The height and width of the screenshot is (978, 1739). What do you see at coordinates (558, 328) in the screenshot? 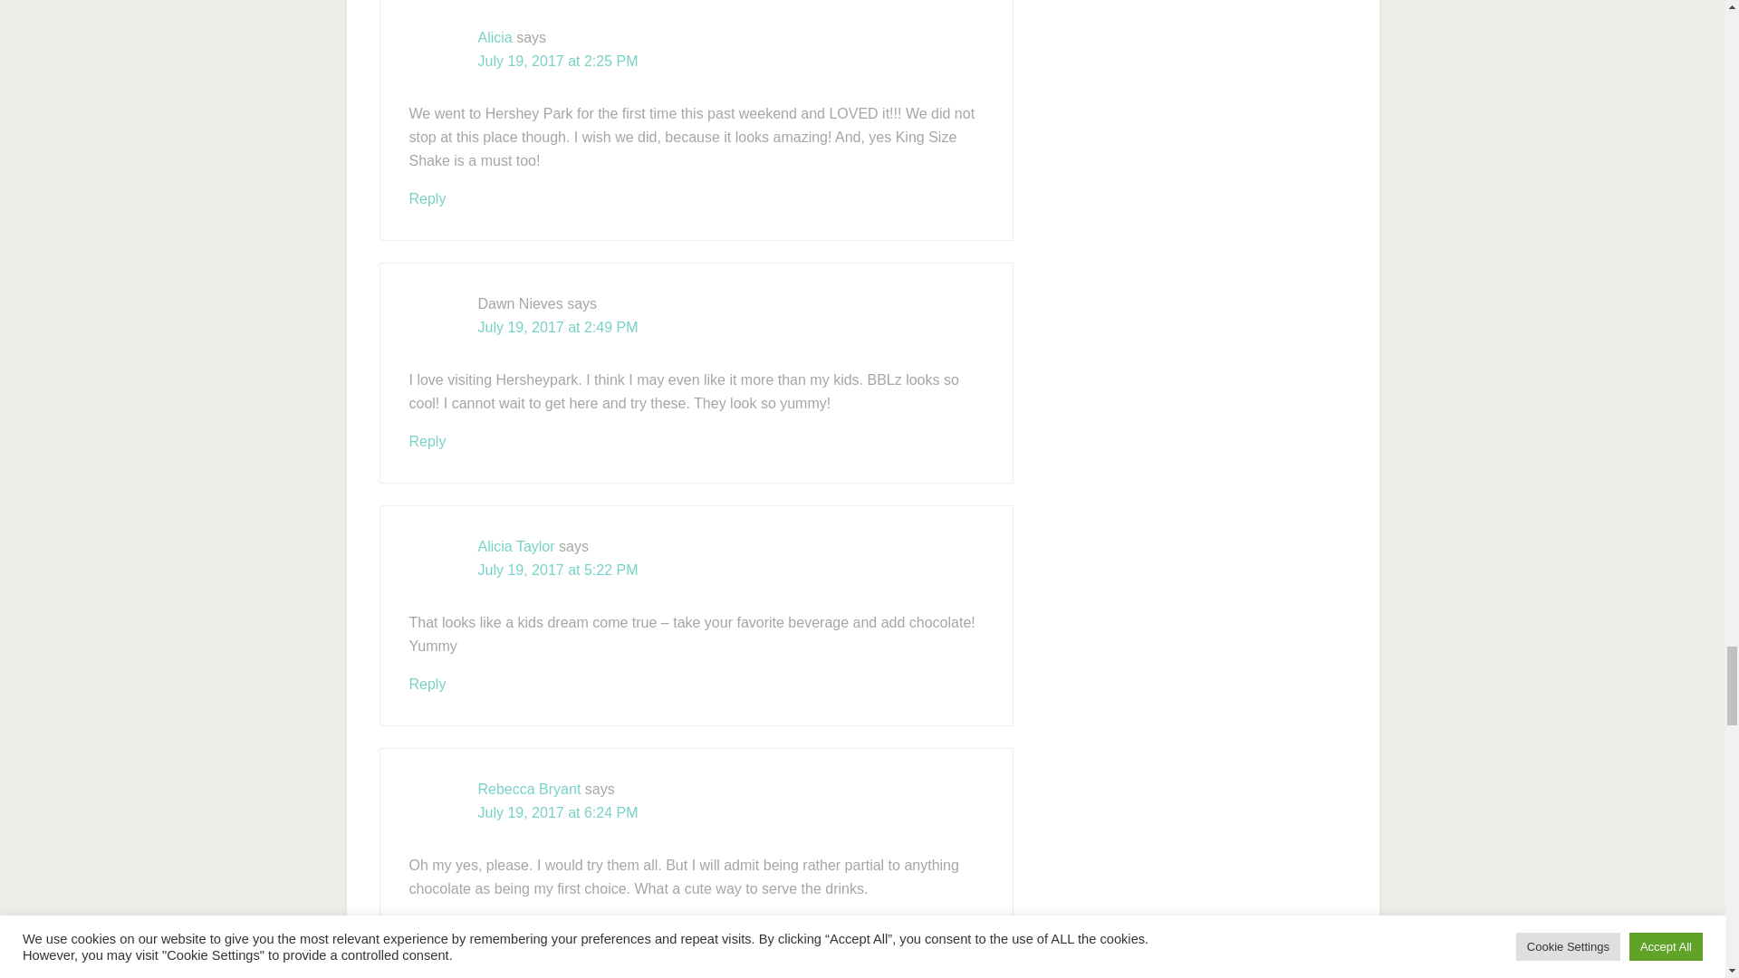
I see `July 19, 2017 at 2:49 PM` at bounding box center [558, 328].